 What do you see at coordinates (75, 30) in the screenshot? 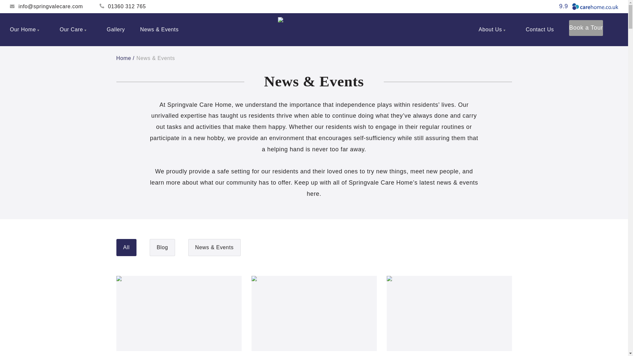
I see `Our Care` at bounding box center [75, 30].